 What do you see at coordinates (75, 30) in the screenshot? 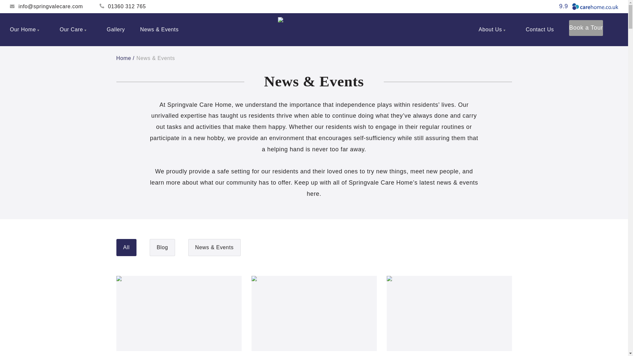
I see `Our Care` at bounding box center [75, 30].